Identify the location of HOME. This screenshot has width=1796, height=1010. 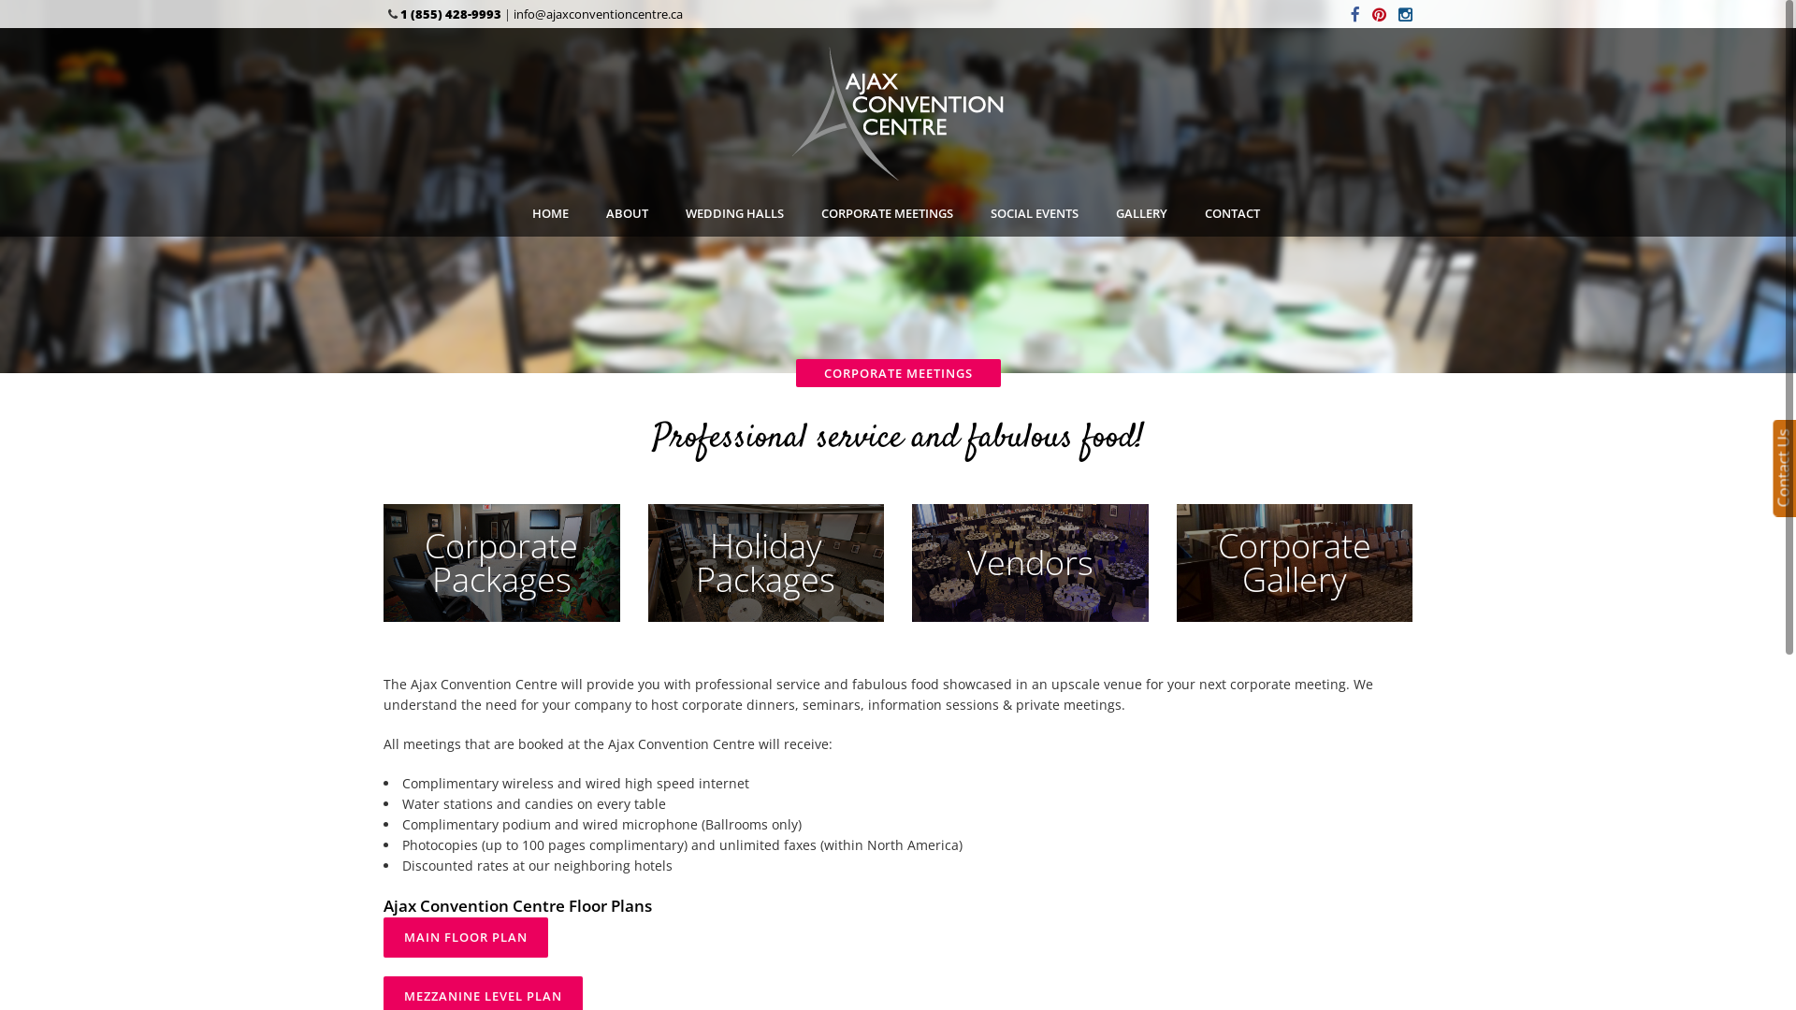
(550, 213).